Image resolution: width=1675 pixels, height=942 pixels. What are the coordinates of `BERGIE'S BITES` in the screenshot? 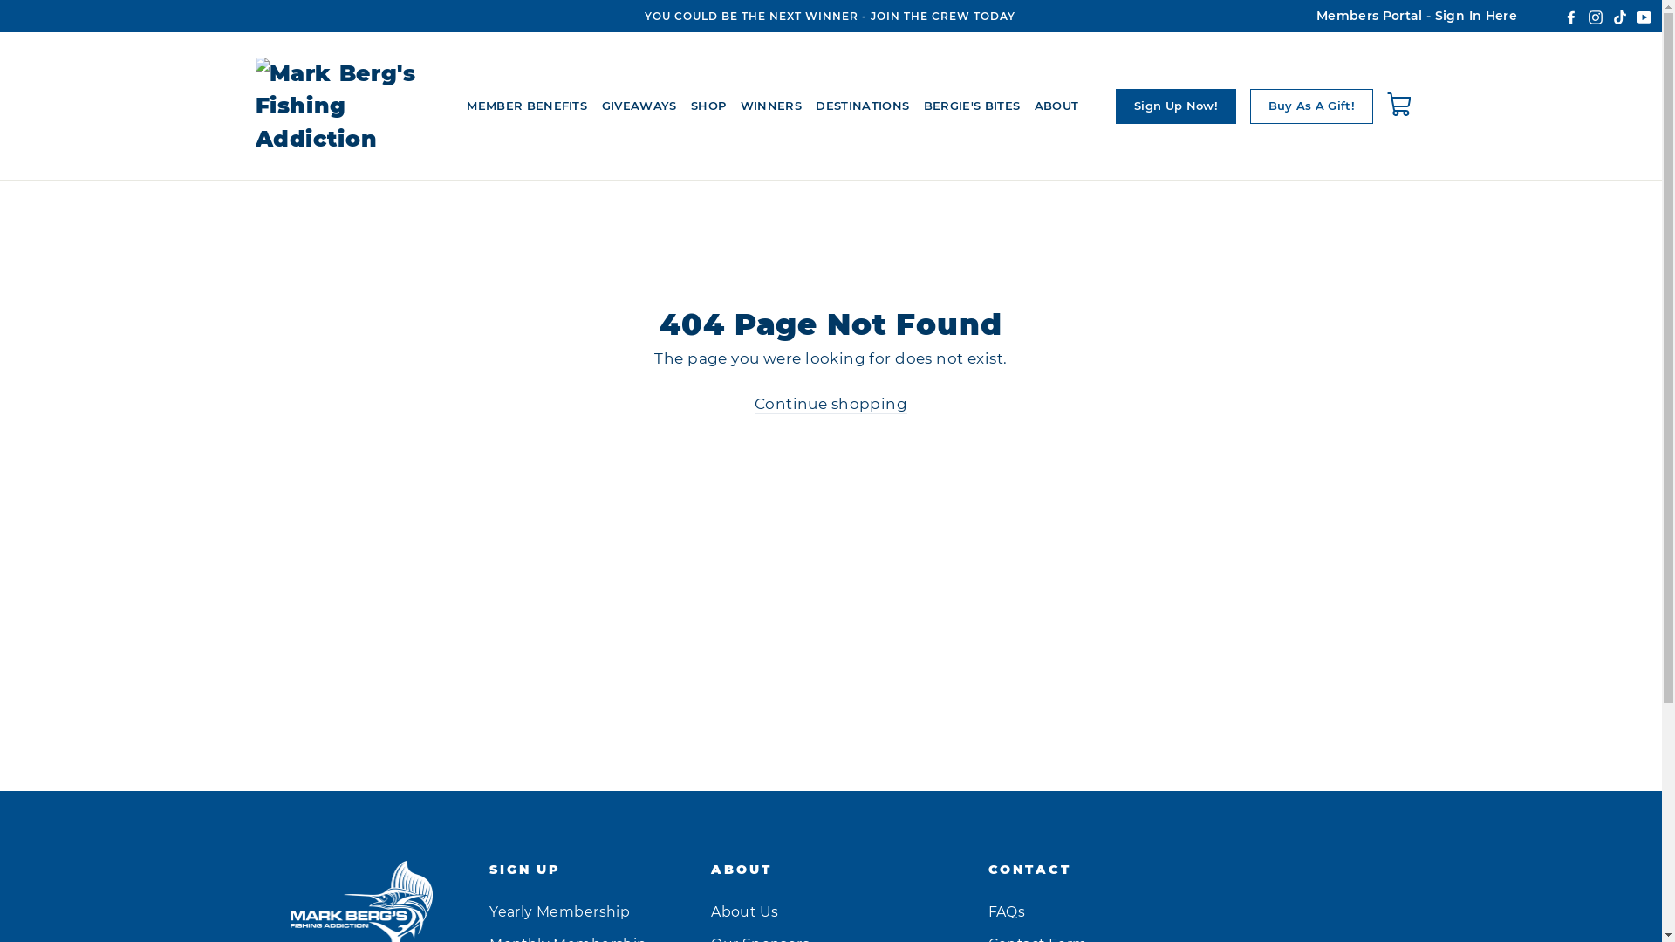 It's located at (972, 106).